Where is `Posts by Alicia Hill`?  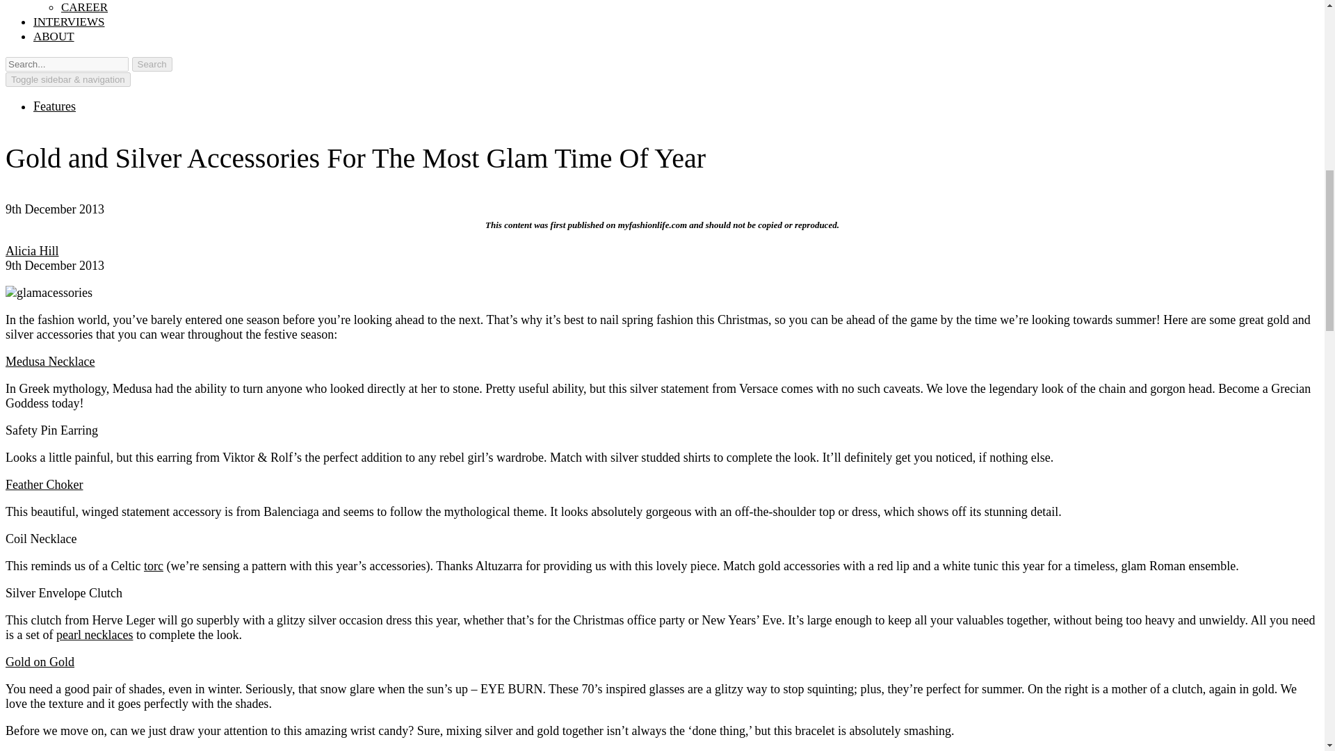 Posts by Alicia Hill is located at coordinates (32, 251).